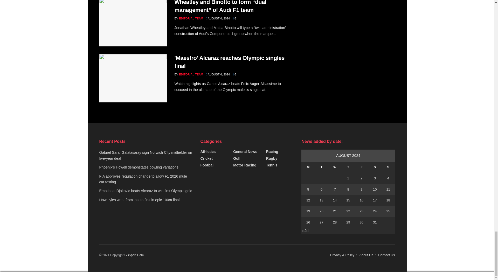 Image resolution: width=498 pixels, height=280 pixels. What do you see at coordinates (388, 167) in the screenshot?
I see `Sunday` at bounding box center [388, 167].